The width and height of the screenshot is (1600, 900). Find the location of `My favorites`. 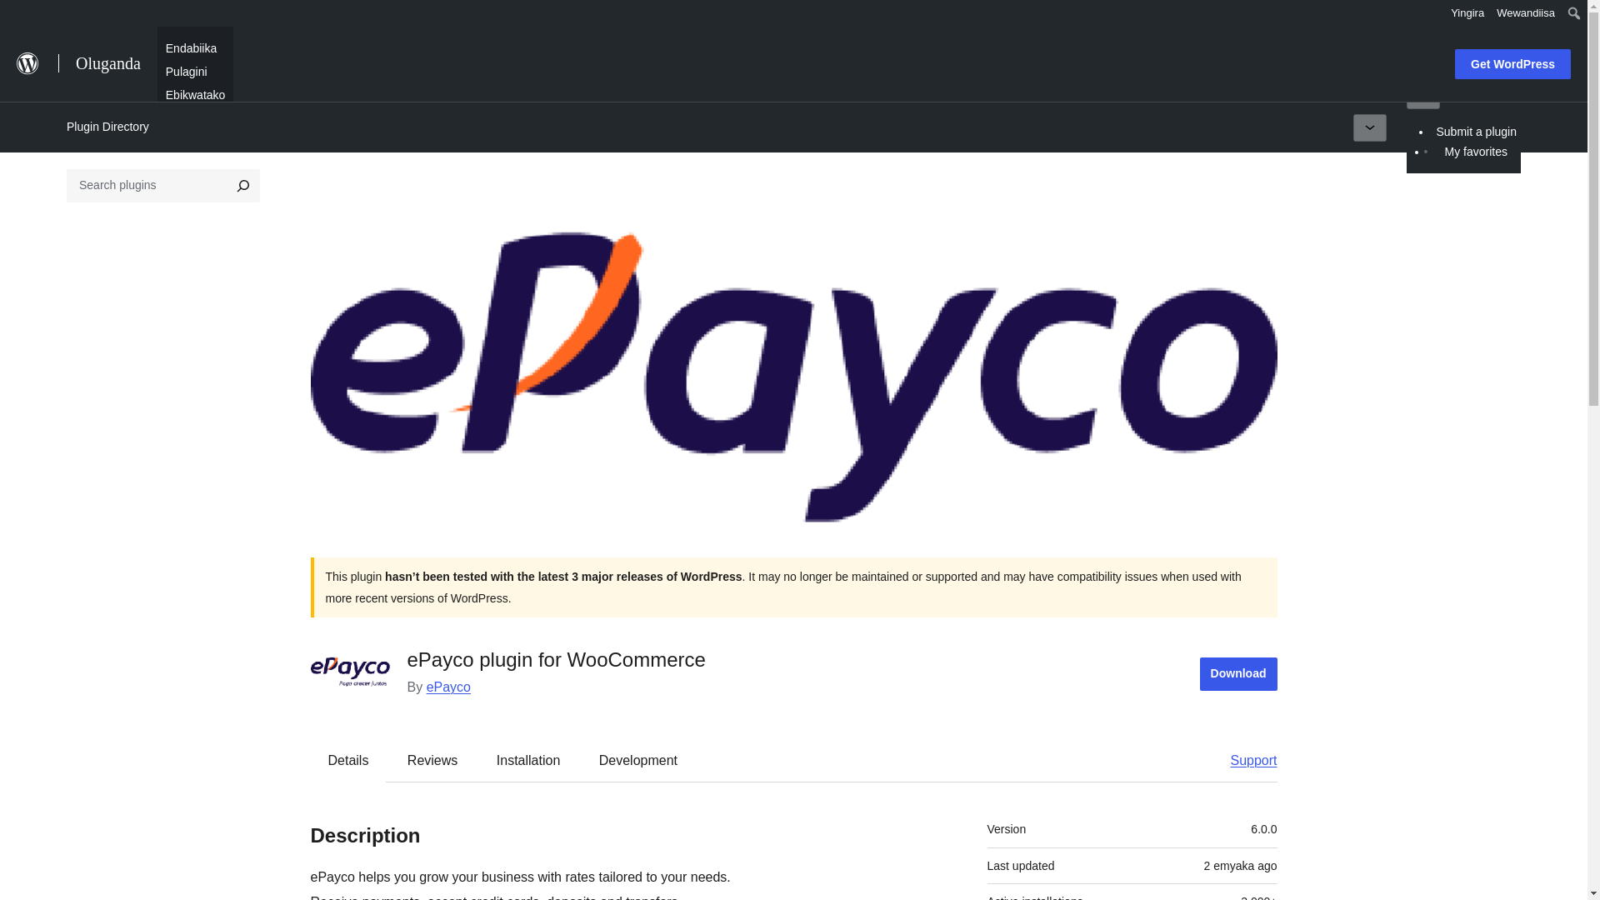

My favorites is located at coordinates (1475, 151).